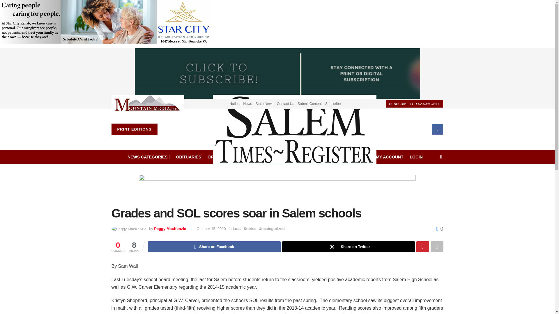  What do you see at coordinates (239, 157) in the screenshot?
I see `LEGALS` at bounding box center [239, 157].